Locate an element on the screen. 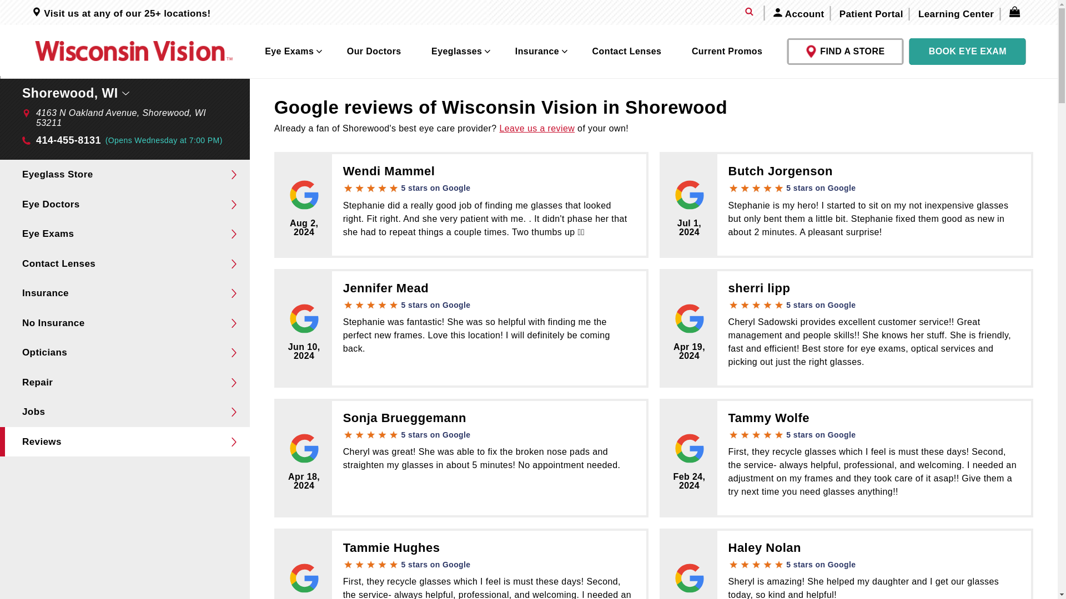 This screenshot has width=1066, height=599. Account is located at coordinates (798, 13).